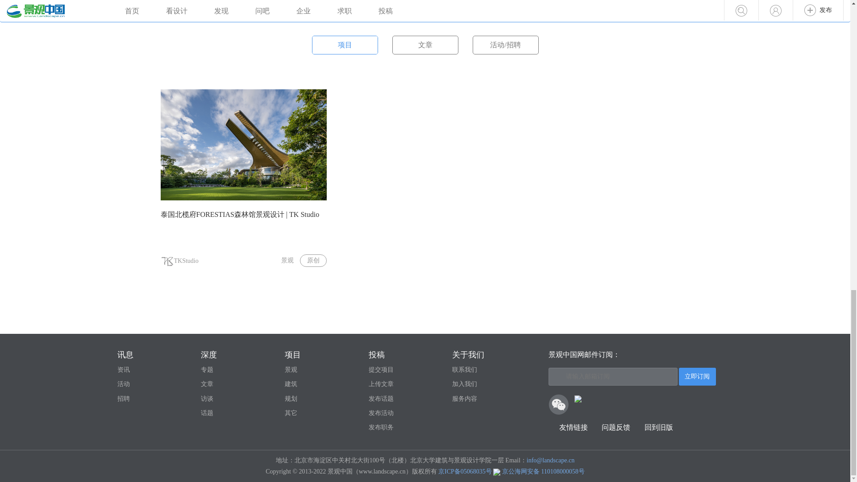 The image size is (857, 482). I want to click on TKStudio, so click(179, 261).